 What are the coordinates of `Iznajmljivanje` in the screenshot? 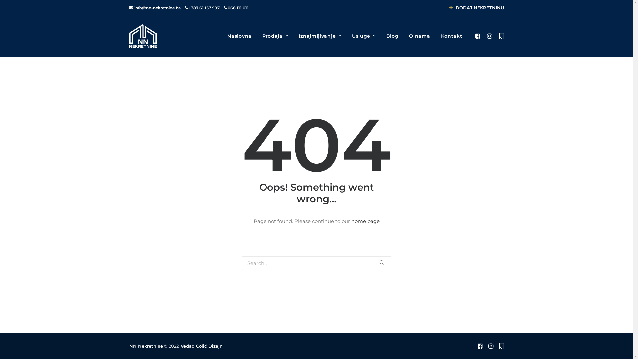 It's located at (320, 36).